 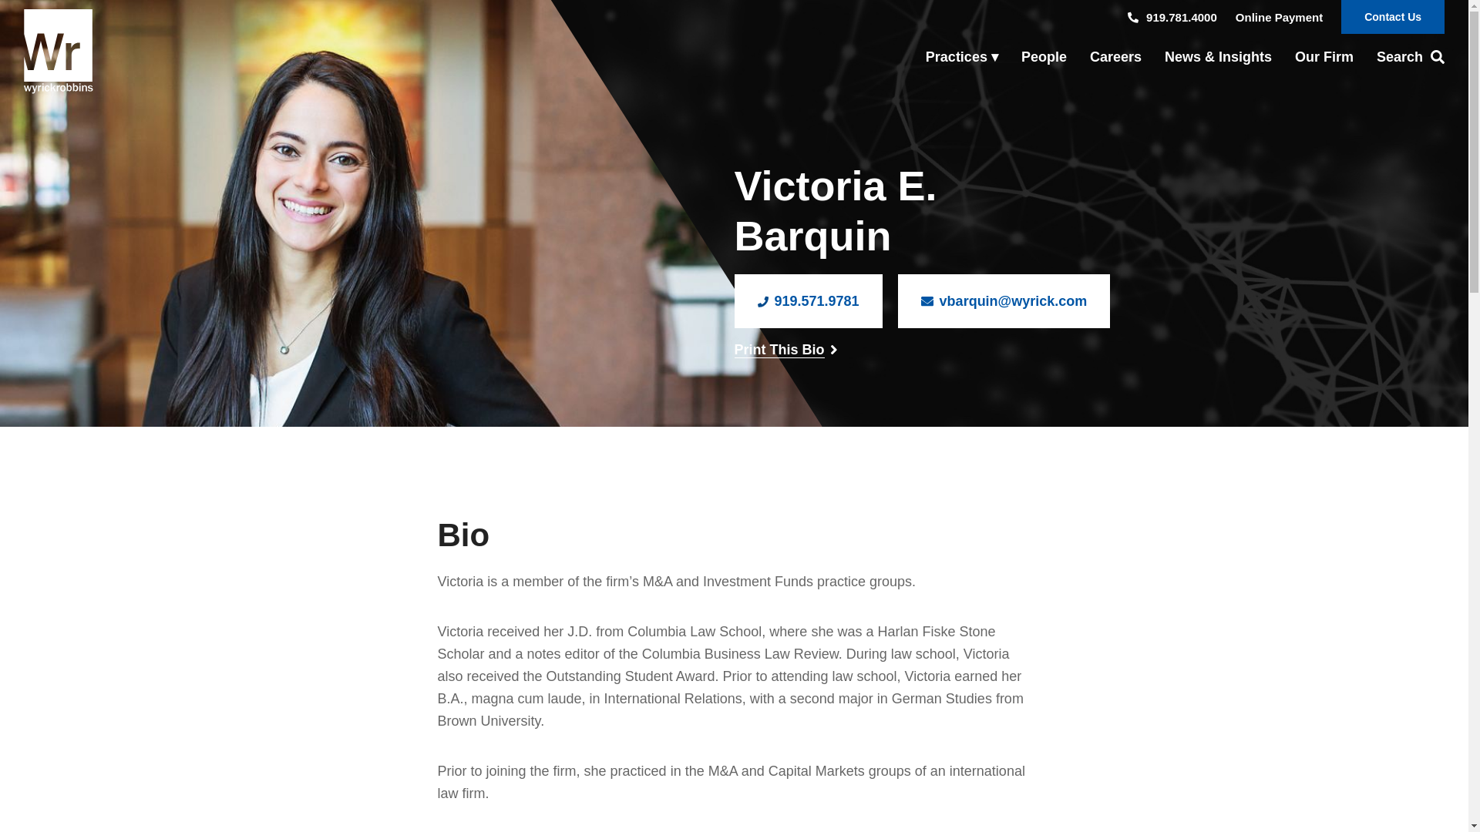 I want to click on Our Firm, so click(x=1324, y=57).